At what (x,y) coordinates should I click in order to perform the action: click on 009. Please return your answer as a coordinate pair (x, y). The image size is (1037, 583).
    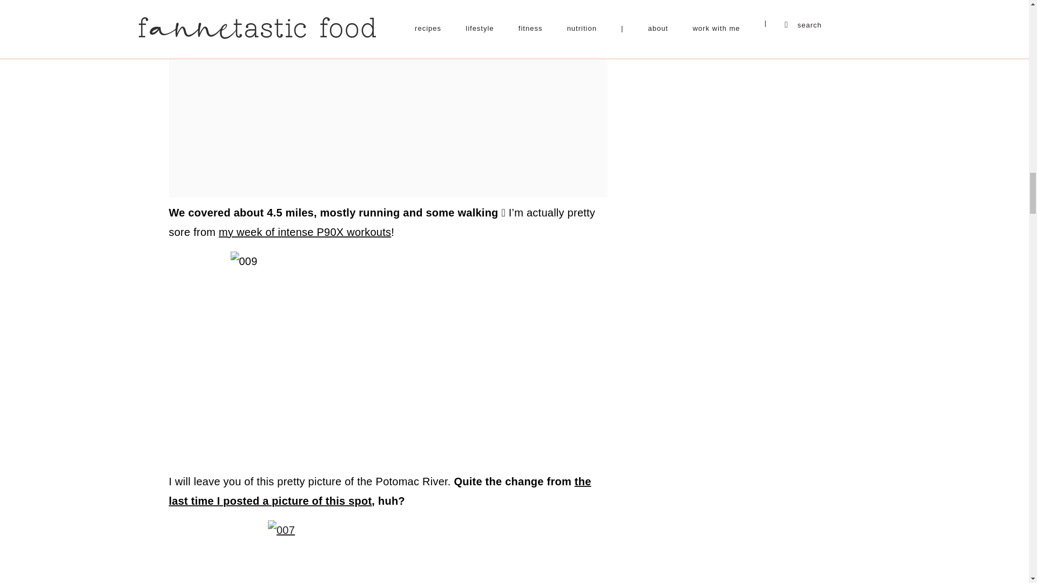
    Looking at the image, I should click on (388, 356).